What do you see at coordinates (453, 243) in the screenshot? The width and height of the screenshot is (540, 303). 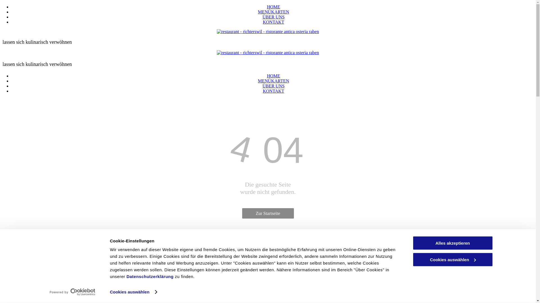 I see `Alles akzeptieren` at bounding box center [453, 243].